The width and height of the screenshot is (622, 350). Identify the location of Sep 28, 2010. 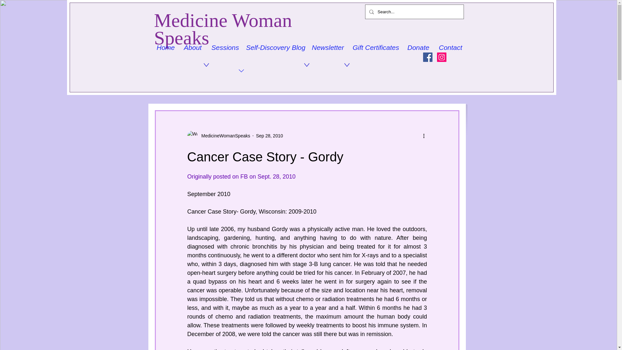
(269, 135).